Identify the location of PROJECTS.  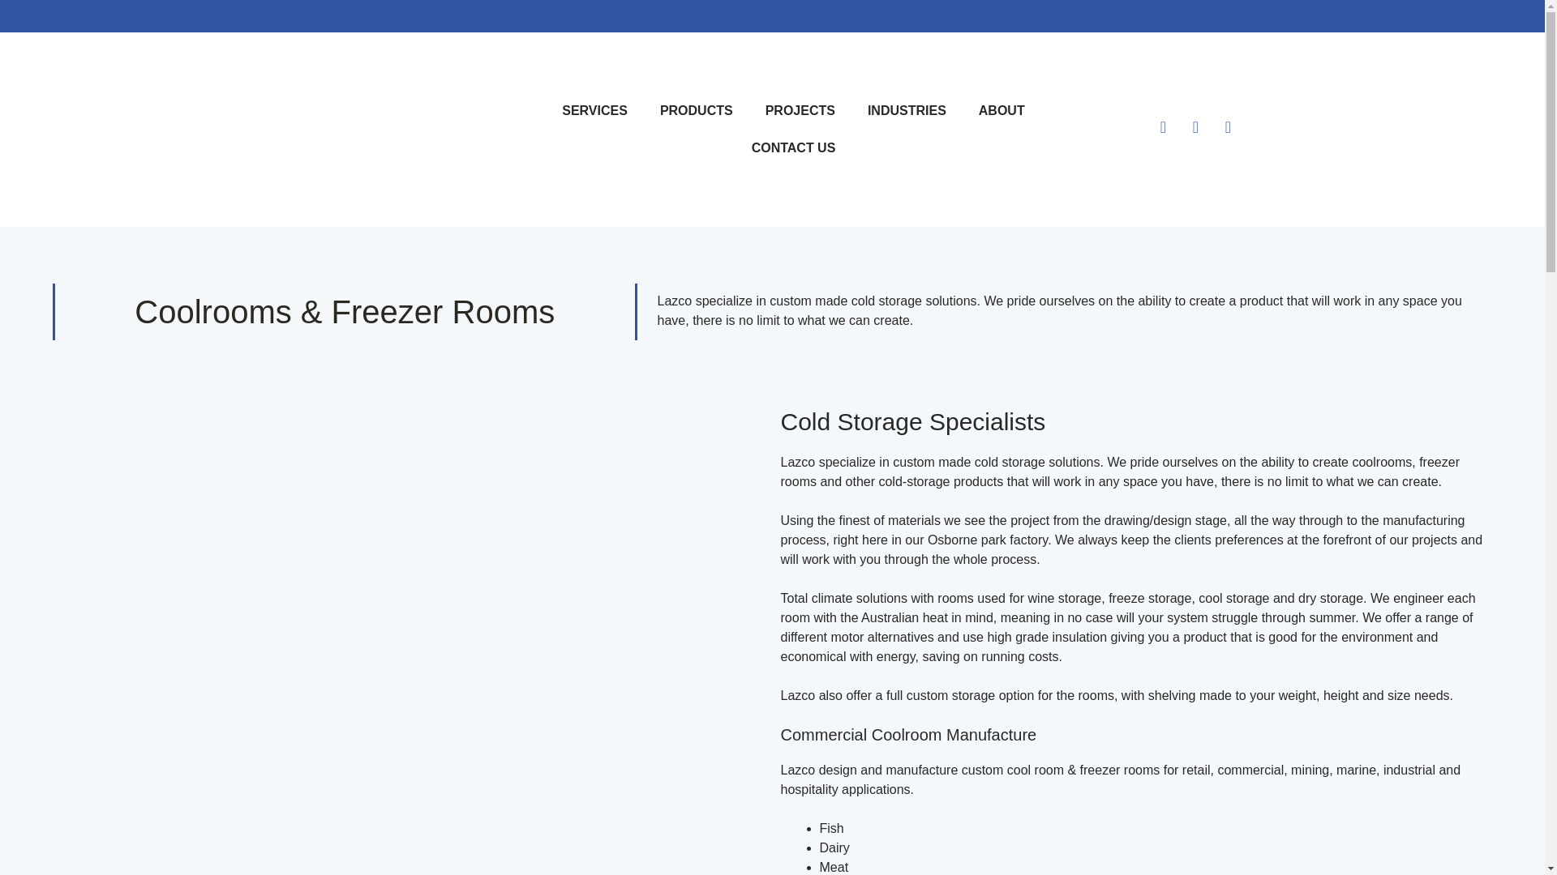
(800, 110).